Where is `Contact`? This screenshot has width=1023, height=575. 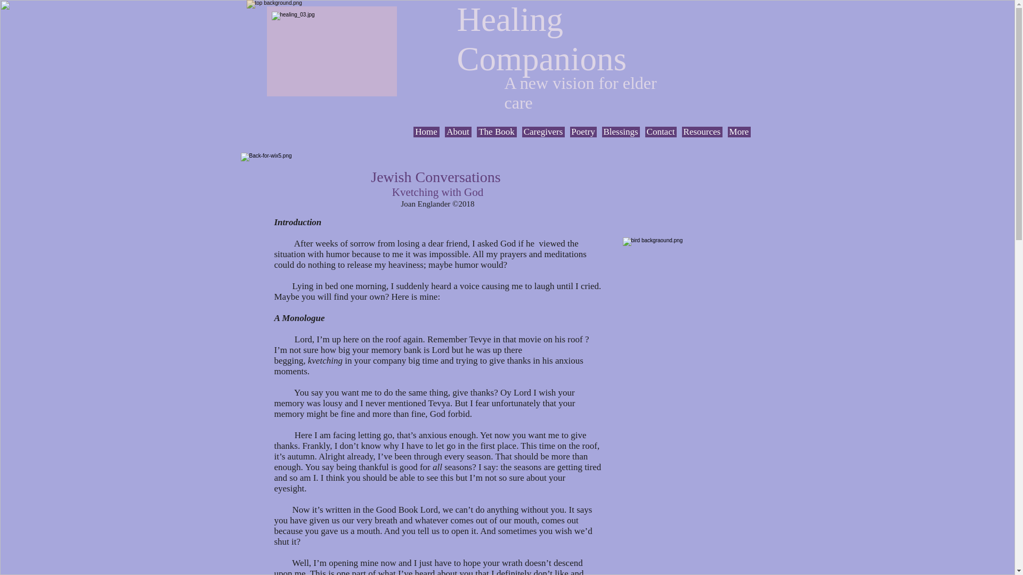
Contact is located at coordinates (660, 132).